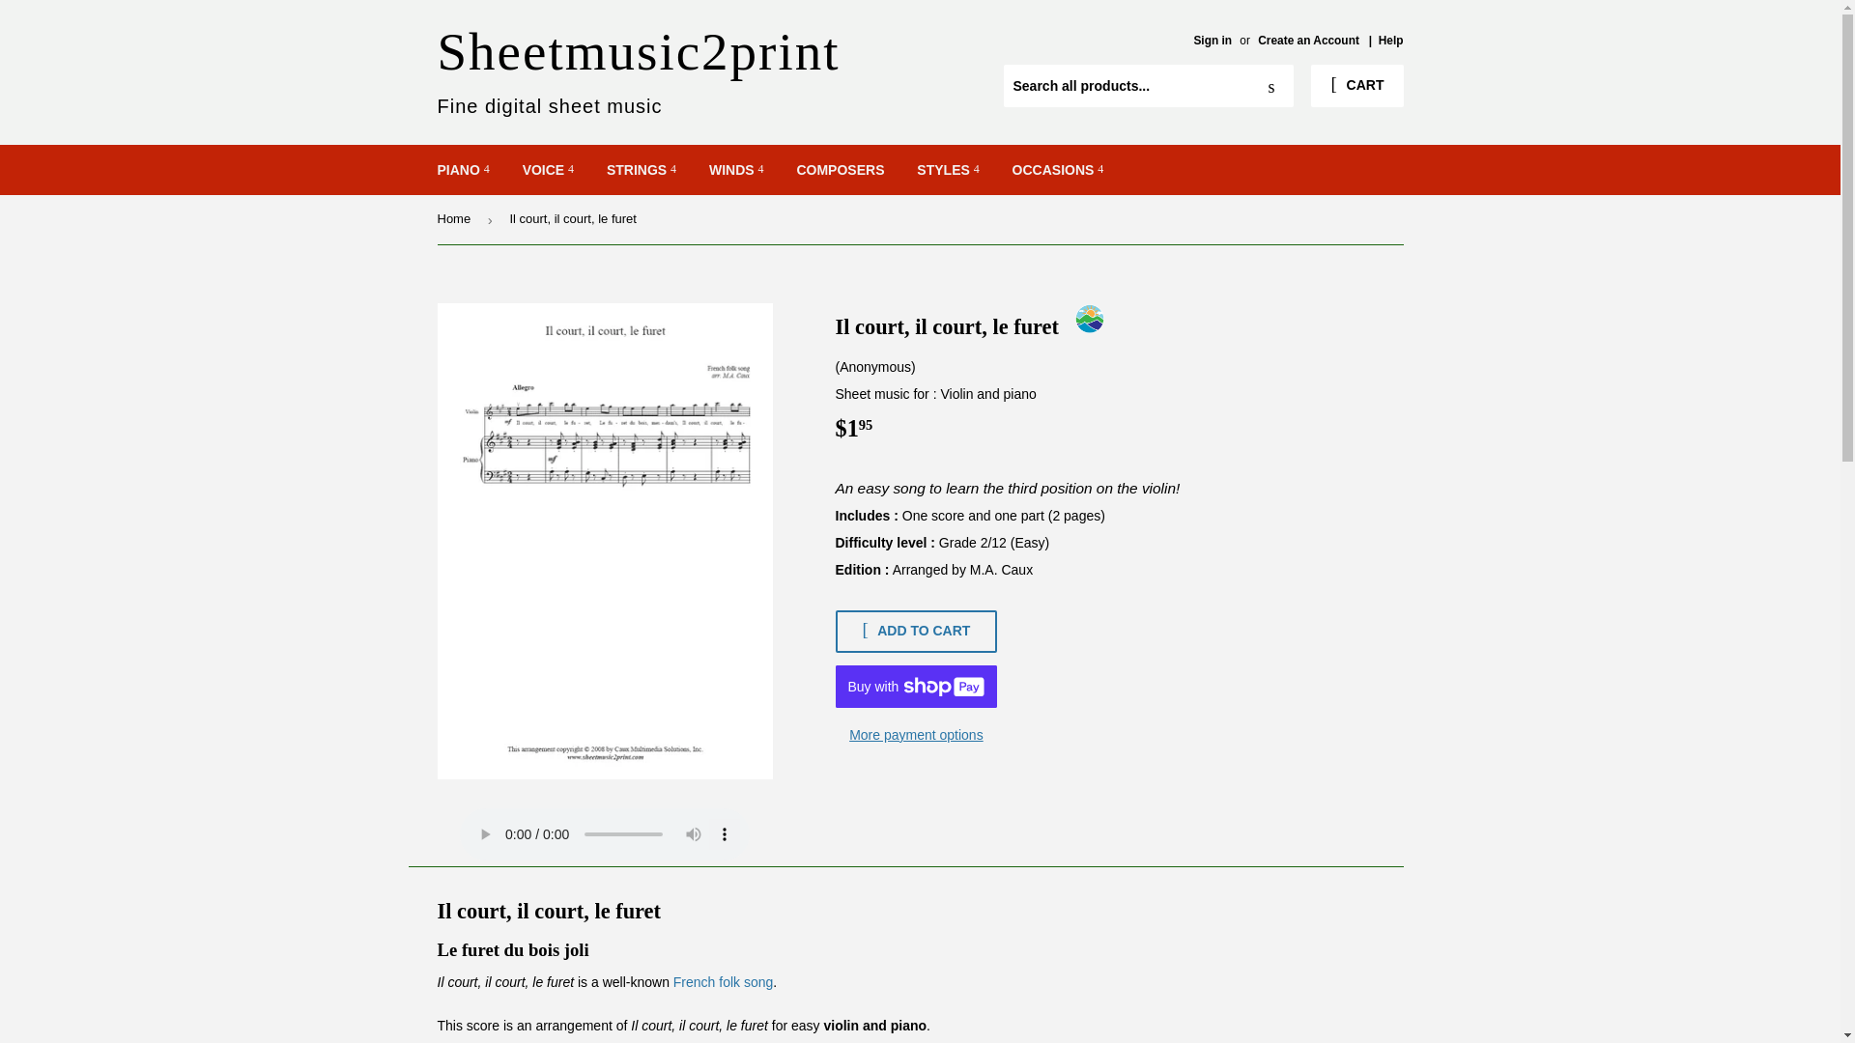 This screenshot has width=1855, height=1043. Describe the element at coordinates (678, 68) in the screenshot. I see `Sheet music about animals, nature and the great outdoors` at that location.